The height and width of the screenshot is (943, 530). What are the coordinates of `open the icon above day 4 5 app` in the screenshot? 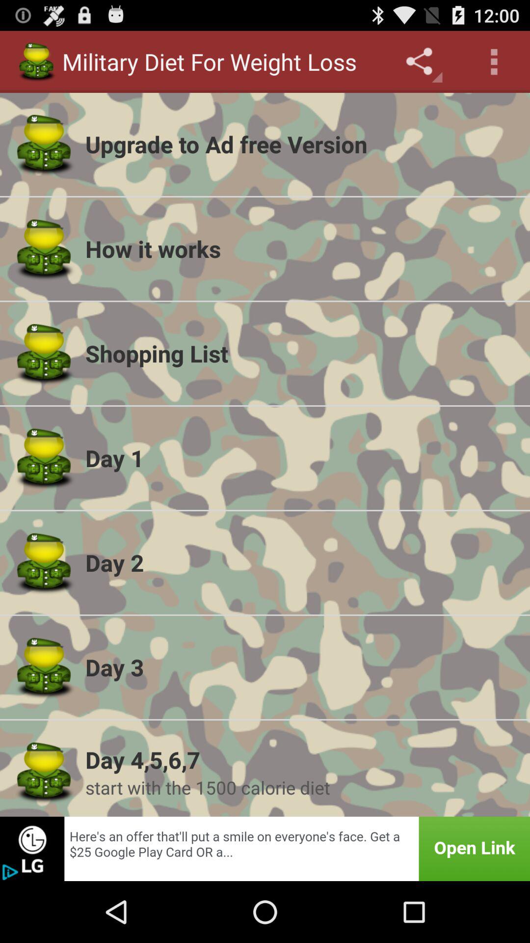 It's located at (302, 667).